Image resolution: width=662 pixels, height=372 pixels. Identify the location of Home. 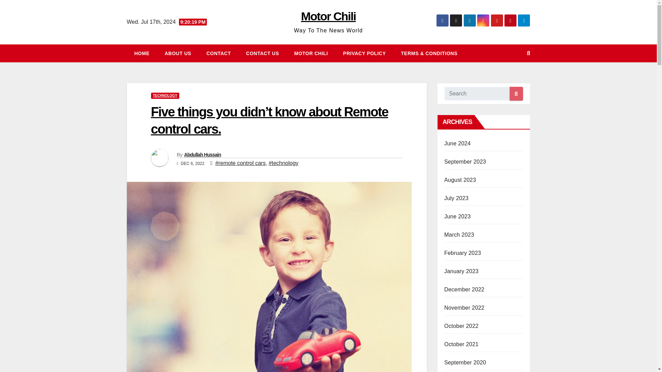
(142, 53).